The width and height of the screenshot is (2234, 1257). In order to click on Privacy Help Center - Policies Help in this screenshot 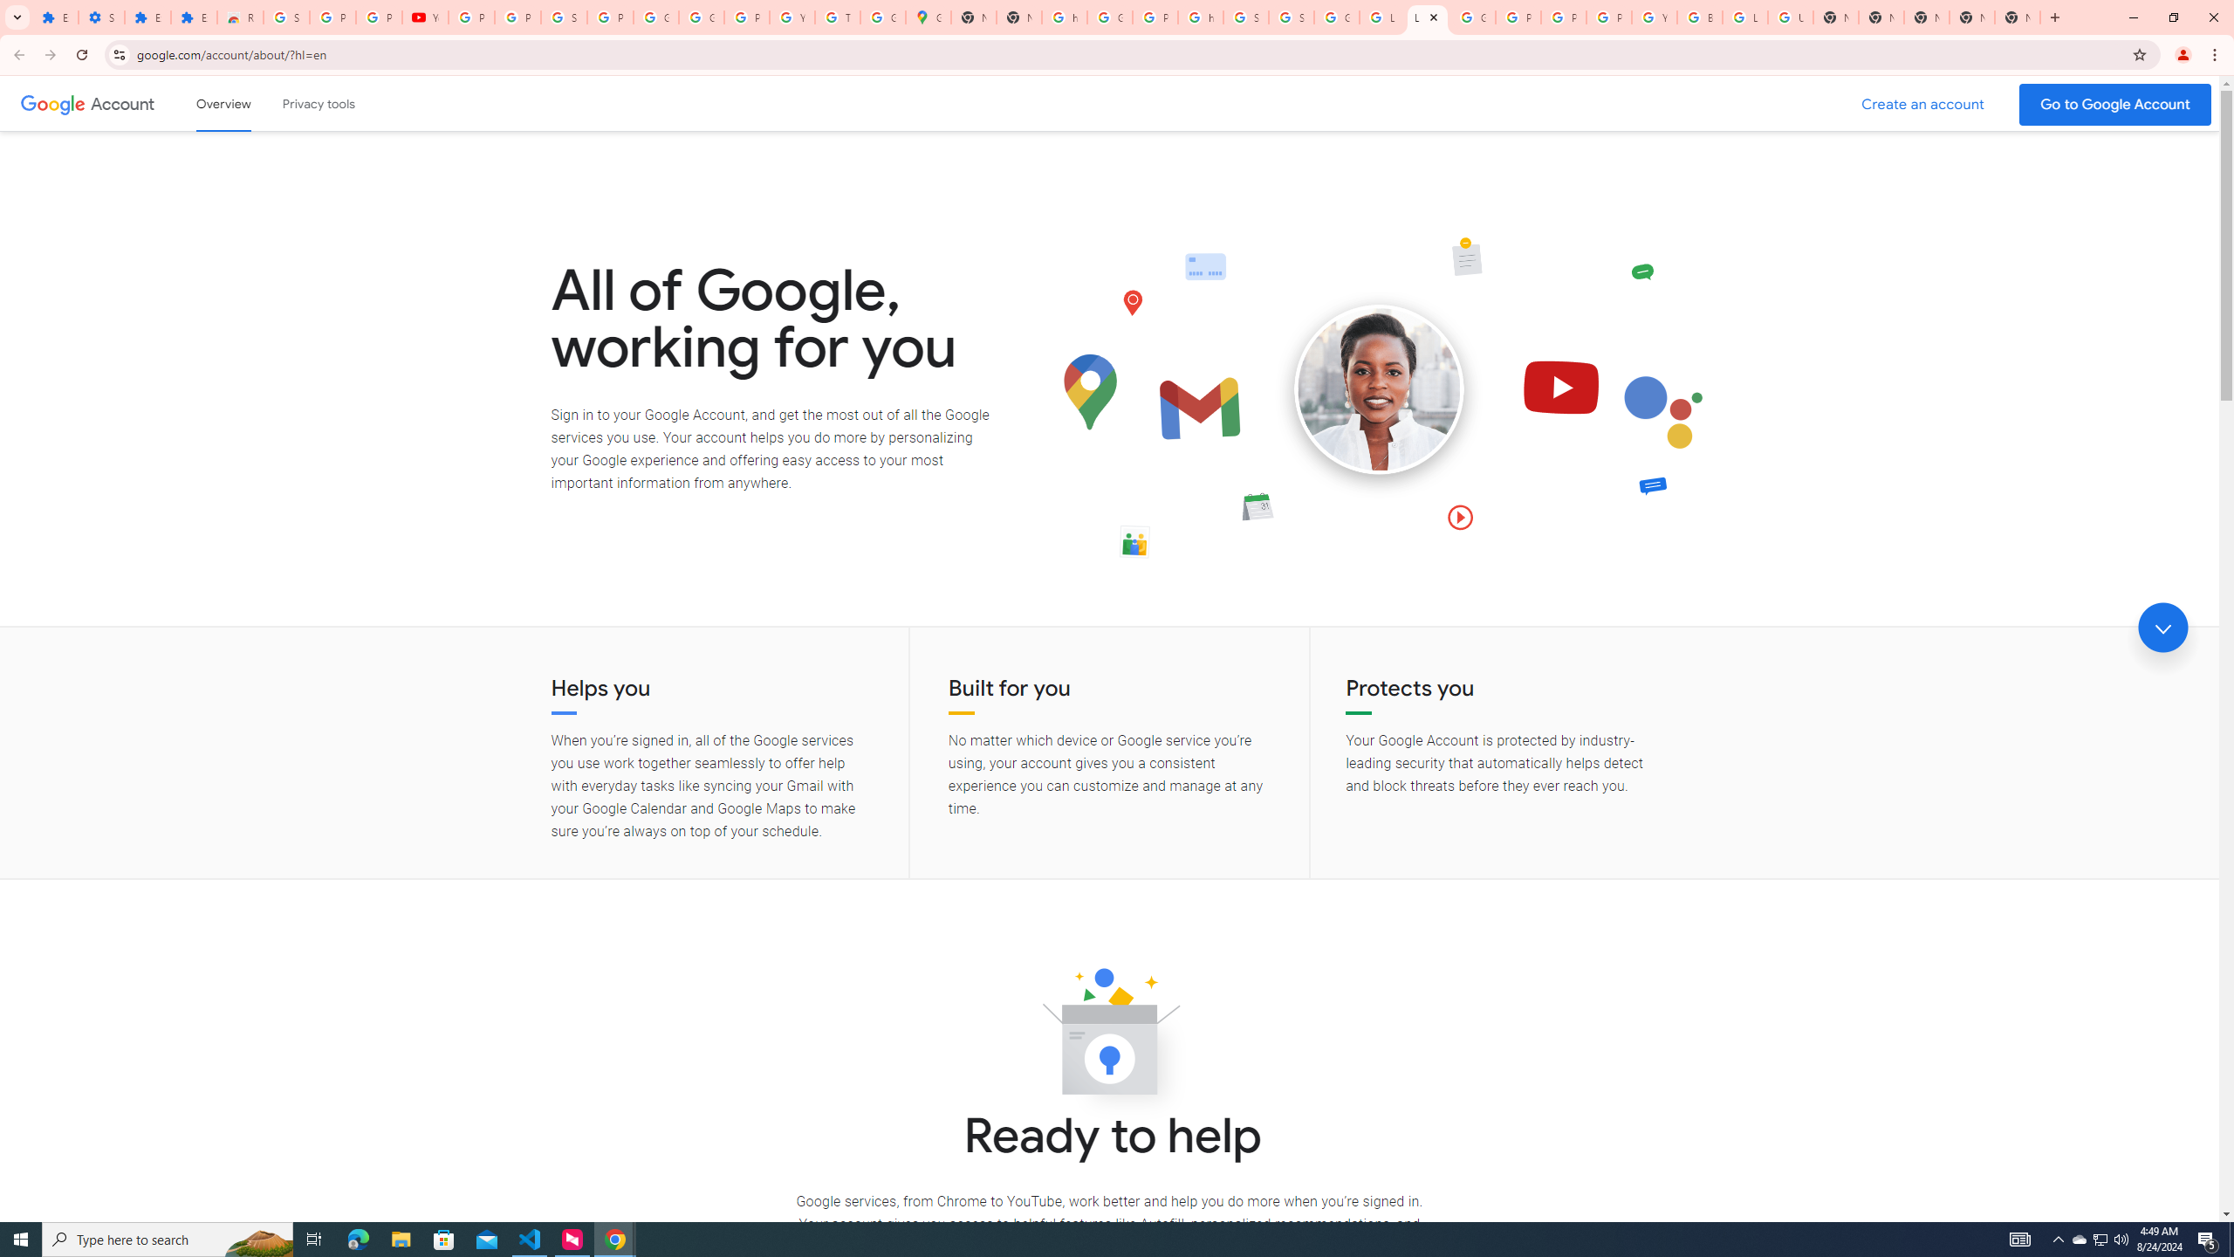, I will do `click(1564, 17)`.